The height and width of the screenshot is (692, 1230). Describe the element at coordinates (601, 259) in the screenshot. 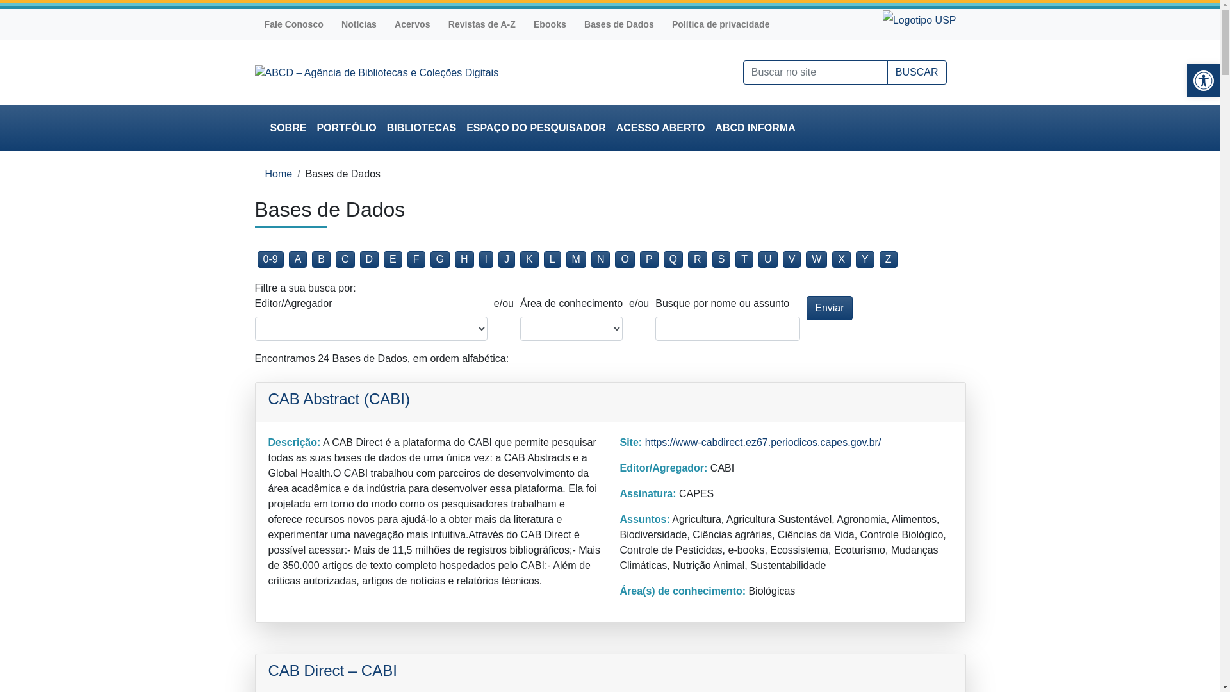

I see `N` at that location.